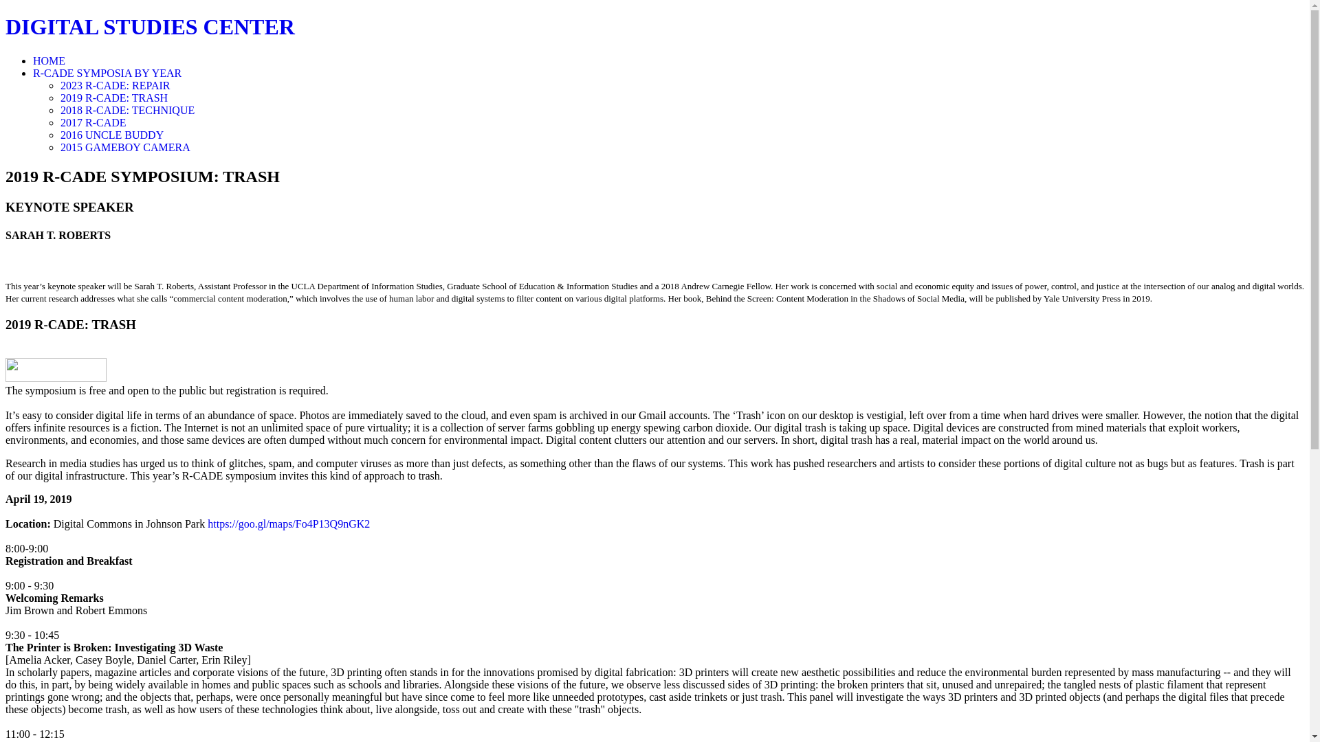 This screenshot has height=742, width=1320. What do you see at coordinates (127, 110) in the screenshot?
I see `2018 R-CADE: TECHNIQUE` at bounding box center [127, 110].